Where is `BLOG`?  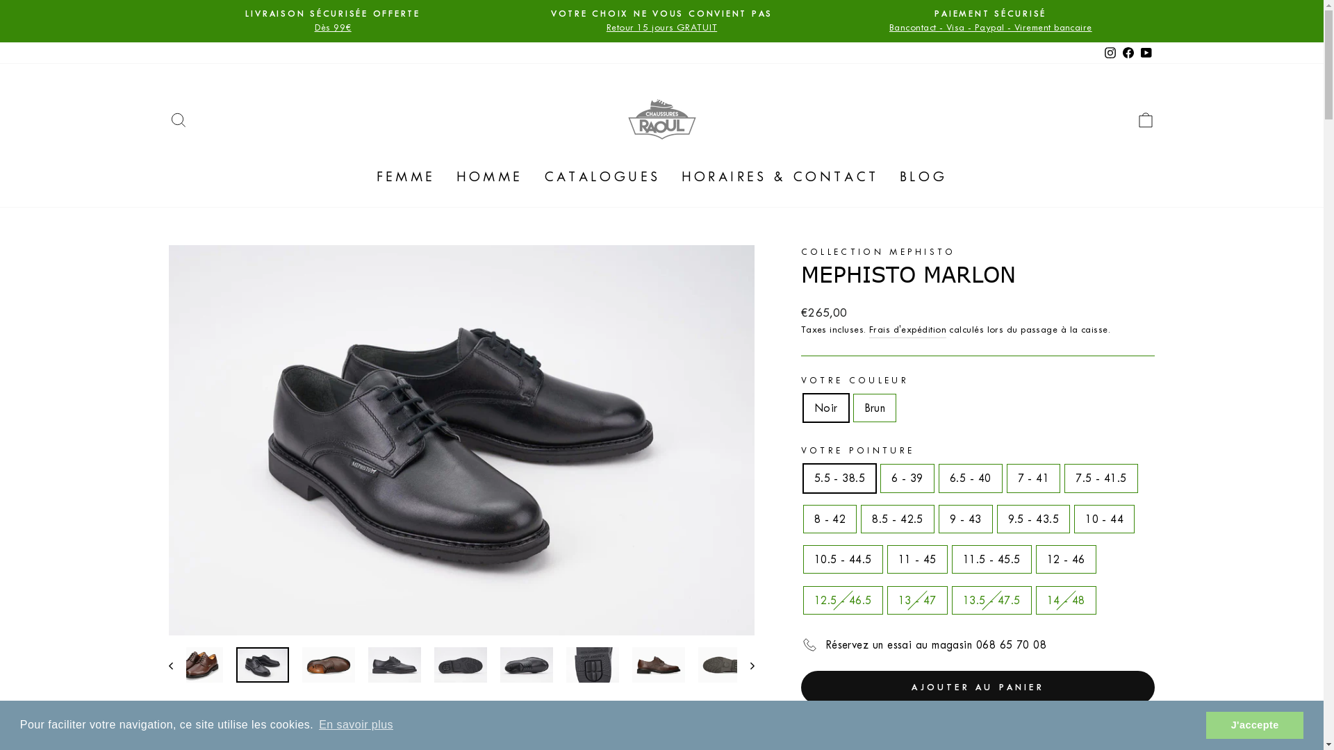 BLOG is located at coordinates (924, 177).